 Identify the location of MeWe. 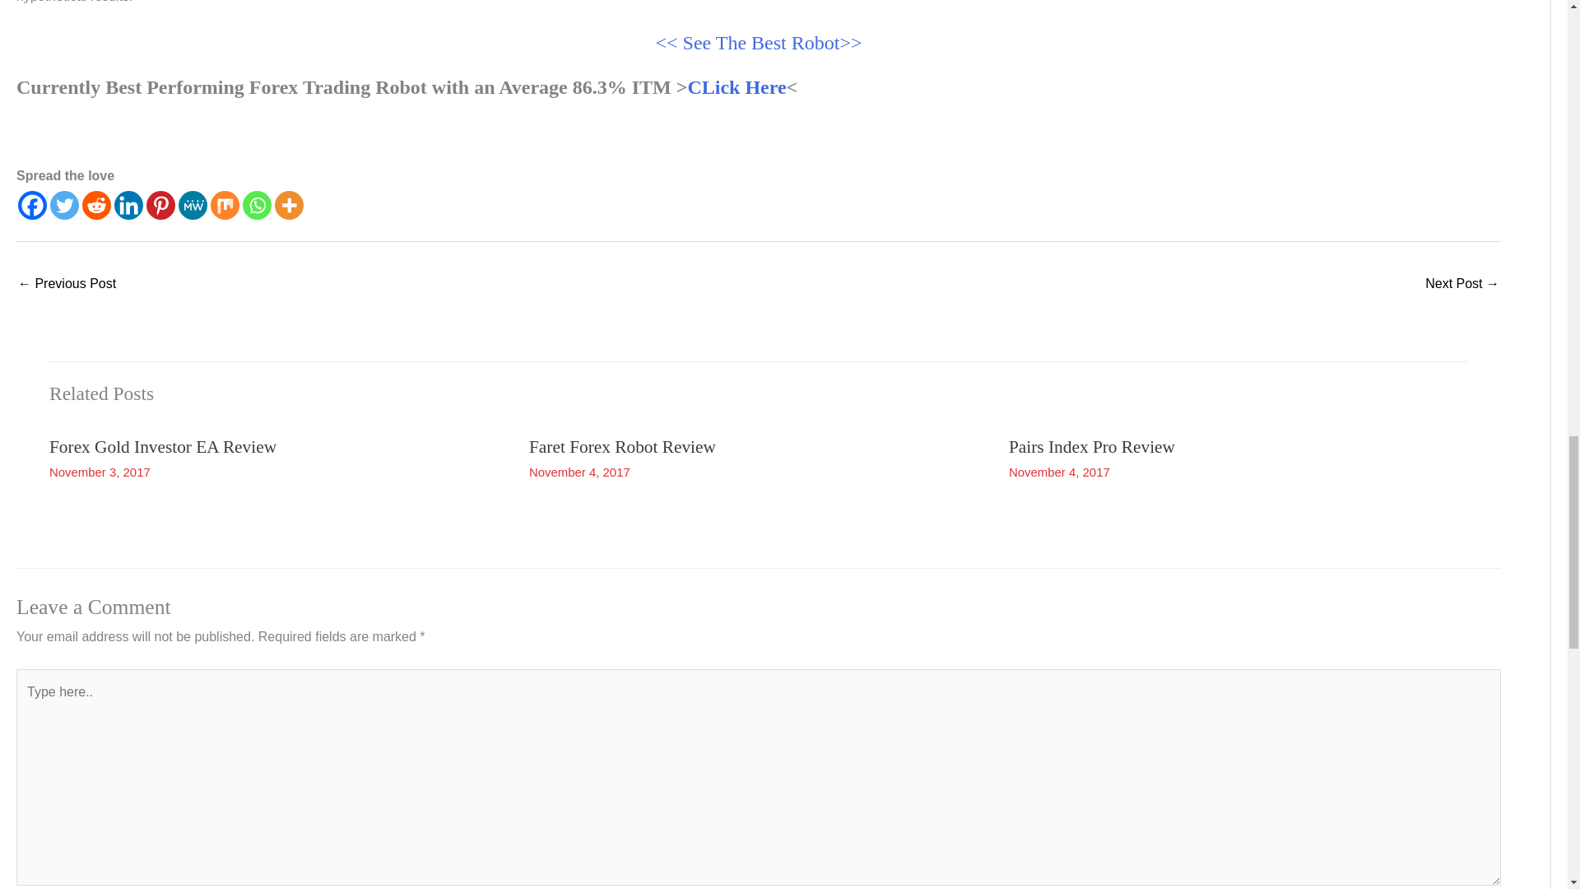
(193, 205).